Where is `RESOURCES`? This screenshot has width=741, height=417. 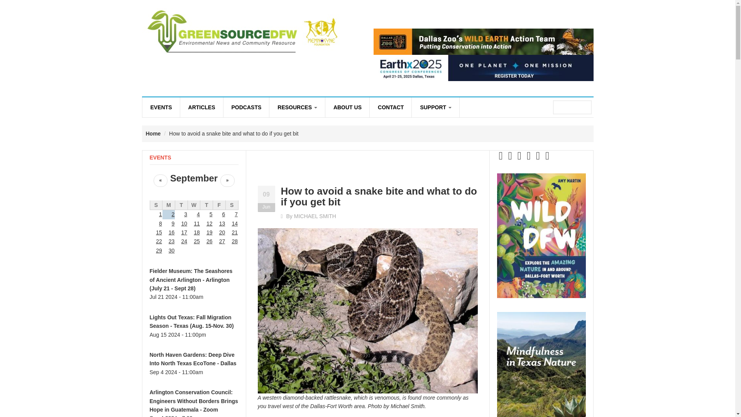
RESOURCES is located at coordinates (297, 107).